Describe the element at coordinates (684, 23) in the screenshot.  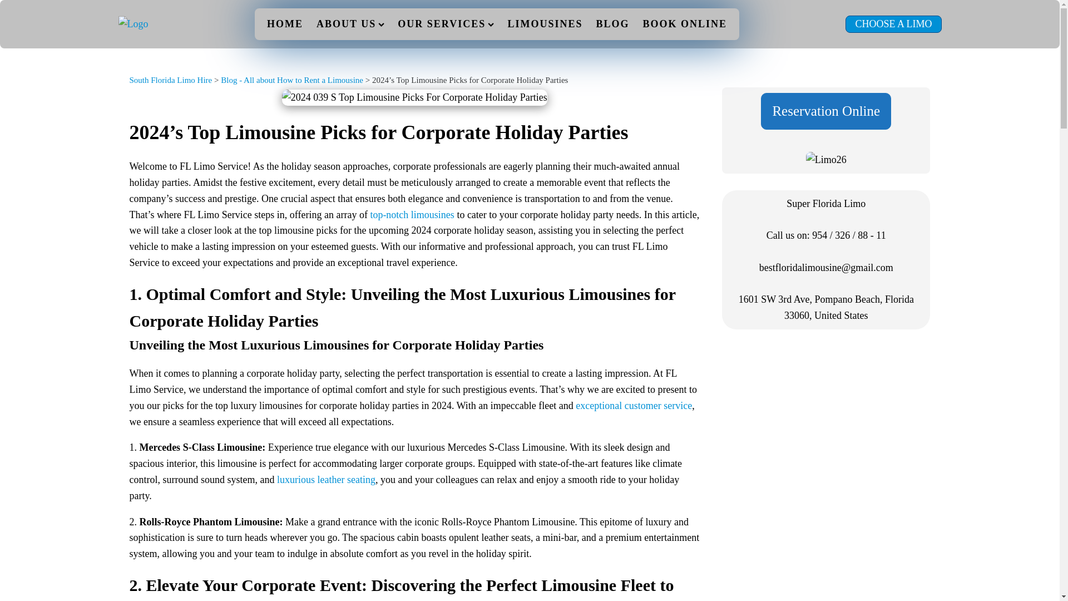
I see `BOOK ONLINE` at that location.